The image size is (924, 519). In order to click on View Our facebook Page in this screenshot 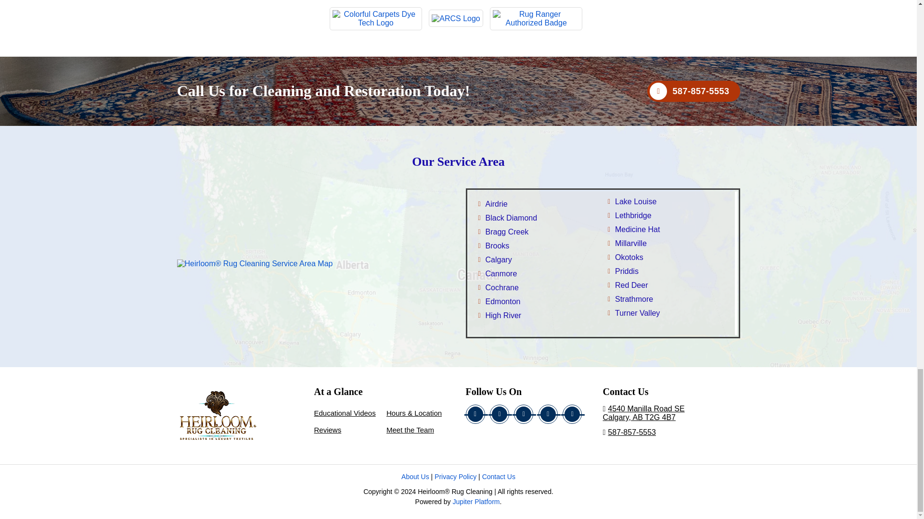, I will do `click(475, 414)`.